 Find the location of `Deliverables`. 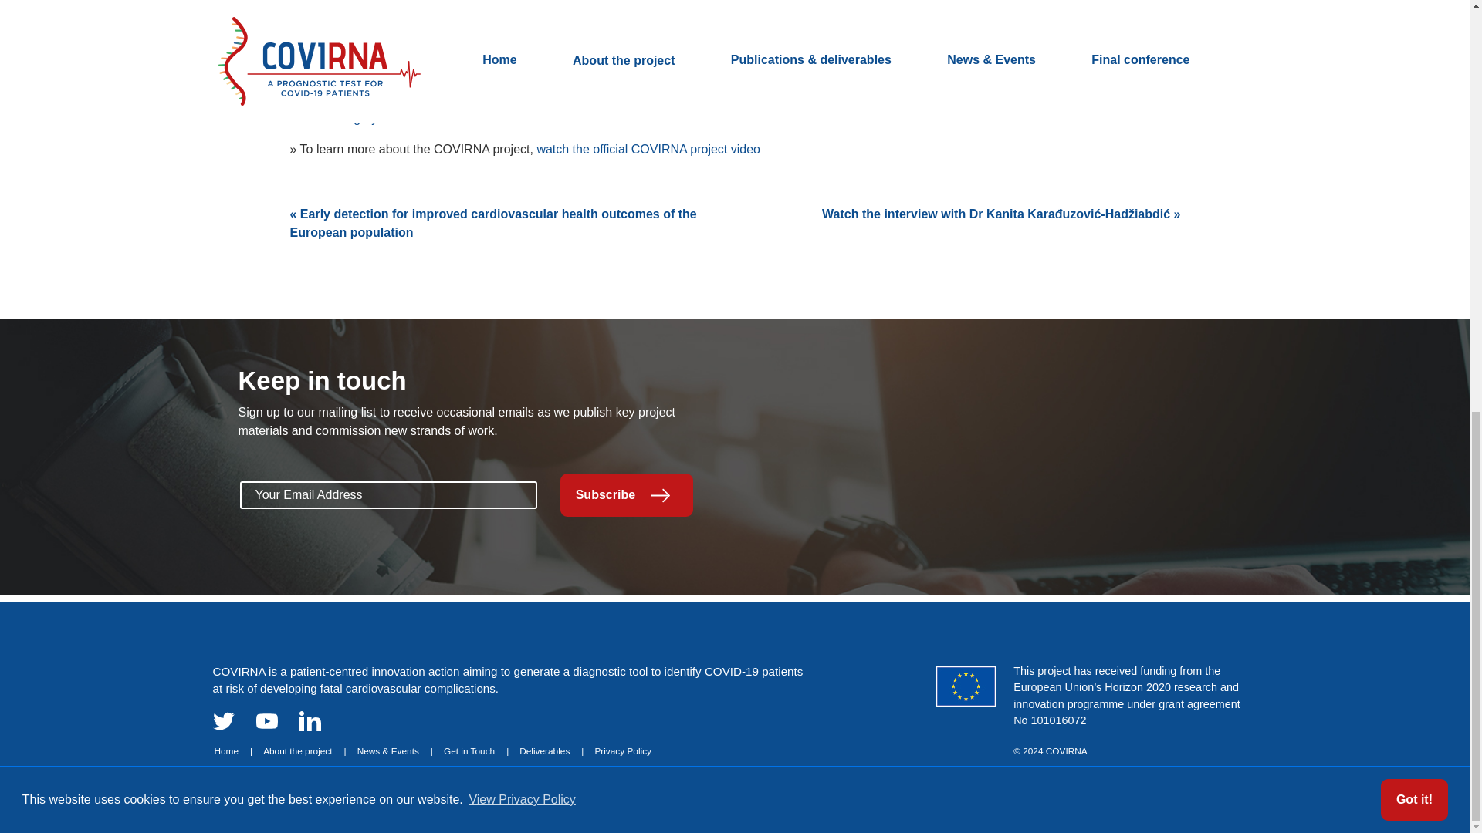

Deliverables is located at coordinates (551, 750).